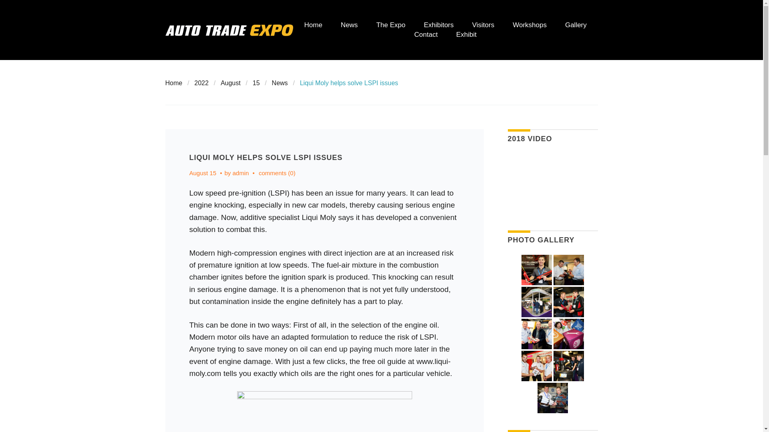 The height and width of the screenshot is (432, 769). I want to click on undefined, so click(569, 270).